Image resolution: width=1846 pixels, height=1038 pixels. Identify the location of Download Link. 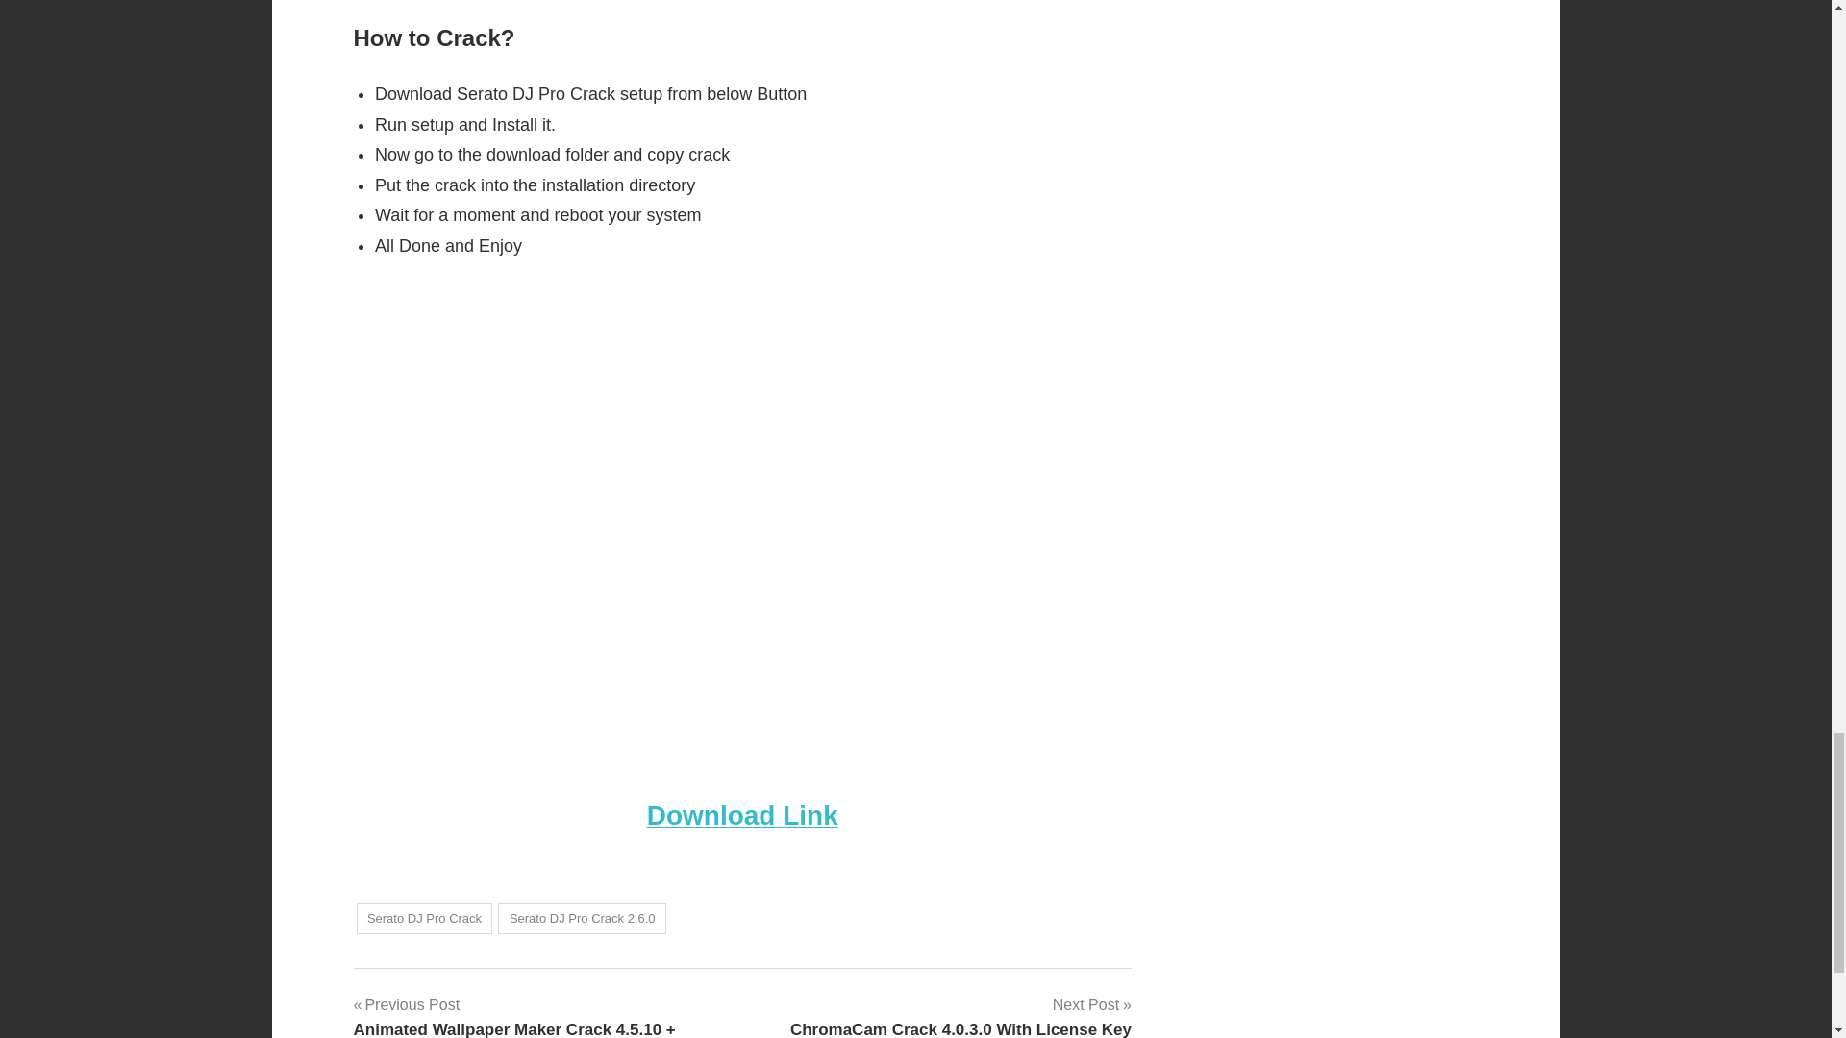
(742, 815).